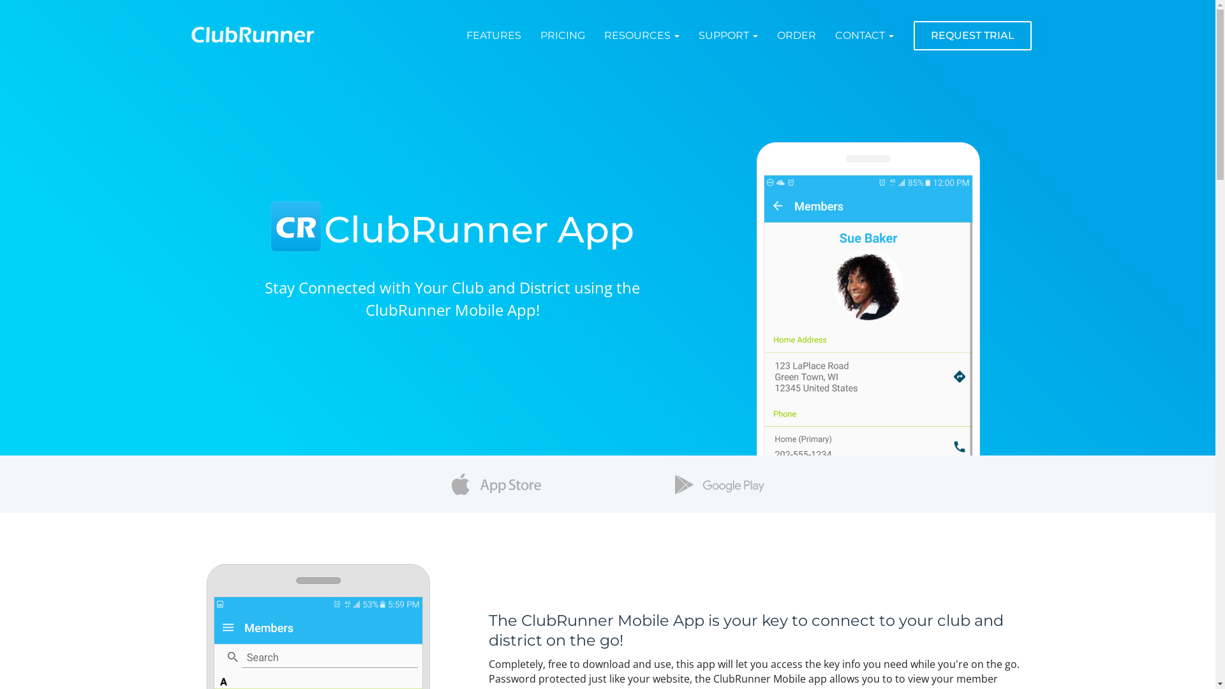 Image resolution: width=1225 pixels, height=689 pixels. What do you see at coordinates (796, 36) in the screenshot?
I see `ORDER` at bounding box center [796, 36].